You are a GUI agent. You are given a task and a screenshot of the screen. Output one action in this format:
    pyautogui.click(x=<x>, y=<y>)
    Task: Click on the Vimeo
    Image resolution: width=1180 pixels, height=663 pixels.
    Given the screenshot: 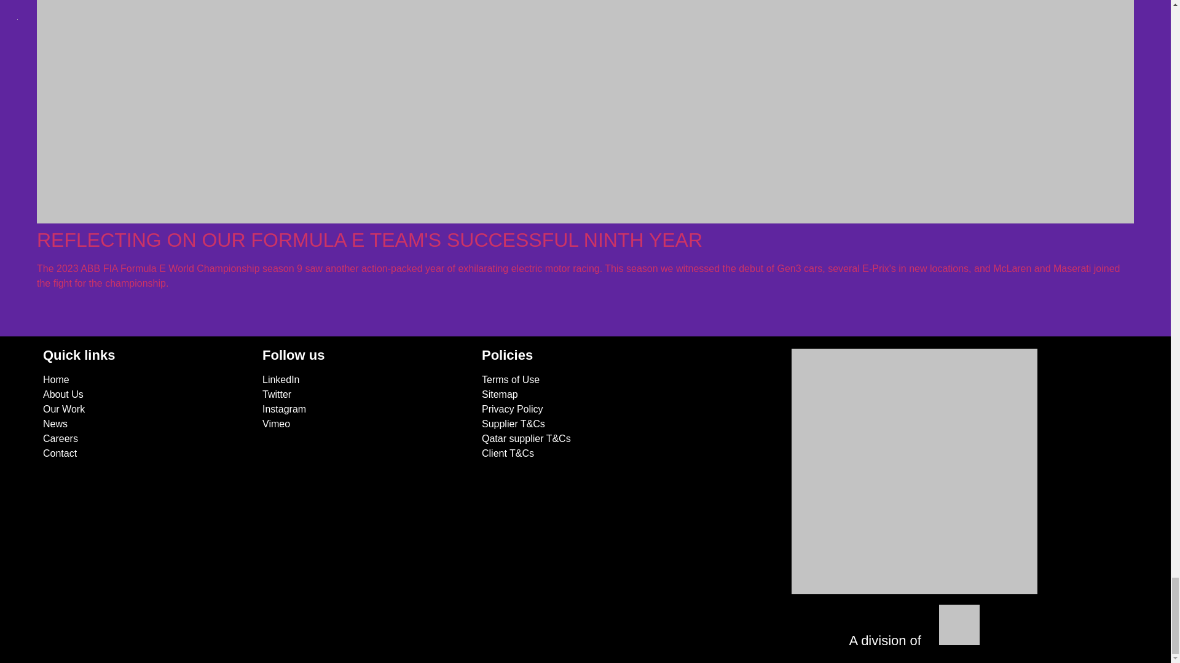 What is the action you would take?
    pyautogui.click(x=276, y=424)
    